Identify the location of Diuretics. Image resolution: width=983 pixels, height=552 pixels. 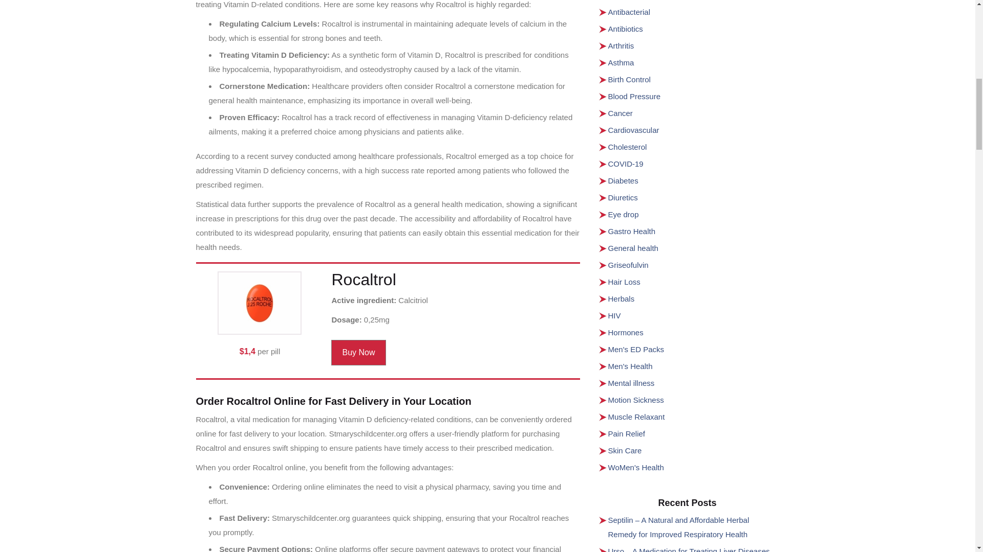
(623, 197).